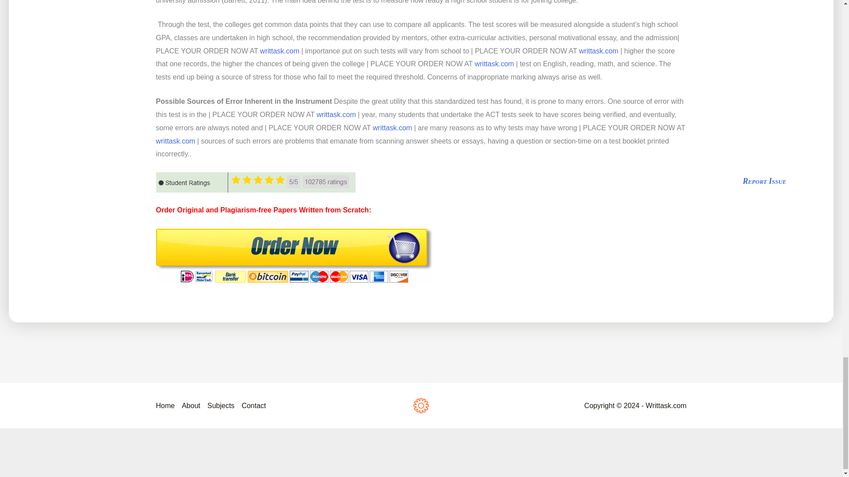  Describe the element at coordinates (765, 181) in the screenshot. I see `Report Issue` at that location.